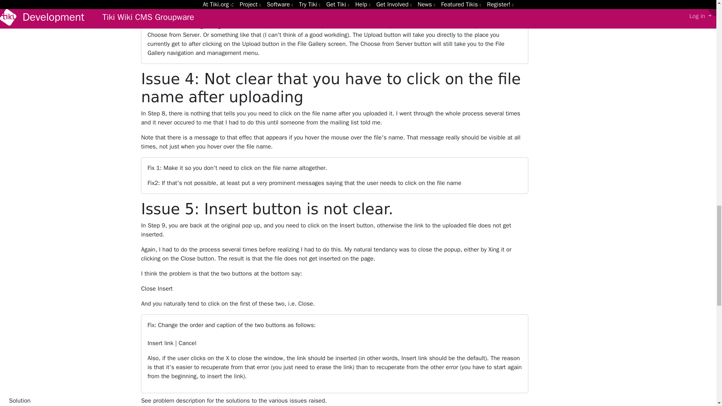 Image resolution: width=722 pixels, height=406 pixels. What do you see at coordinates (70, 401) in the screenshot?
I see `Solution` at bounding box center [70, 401].